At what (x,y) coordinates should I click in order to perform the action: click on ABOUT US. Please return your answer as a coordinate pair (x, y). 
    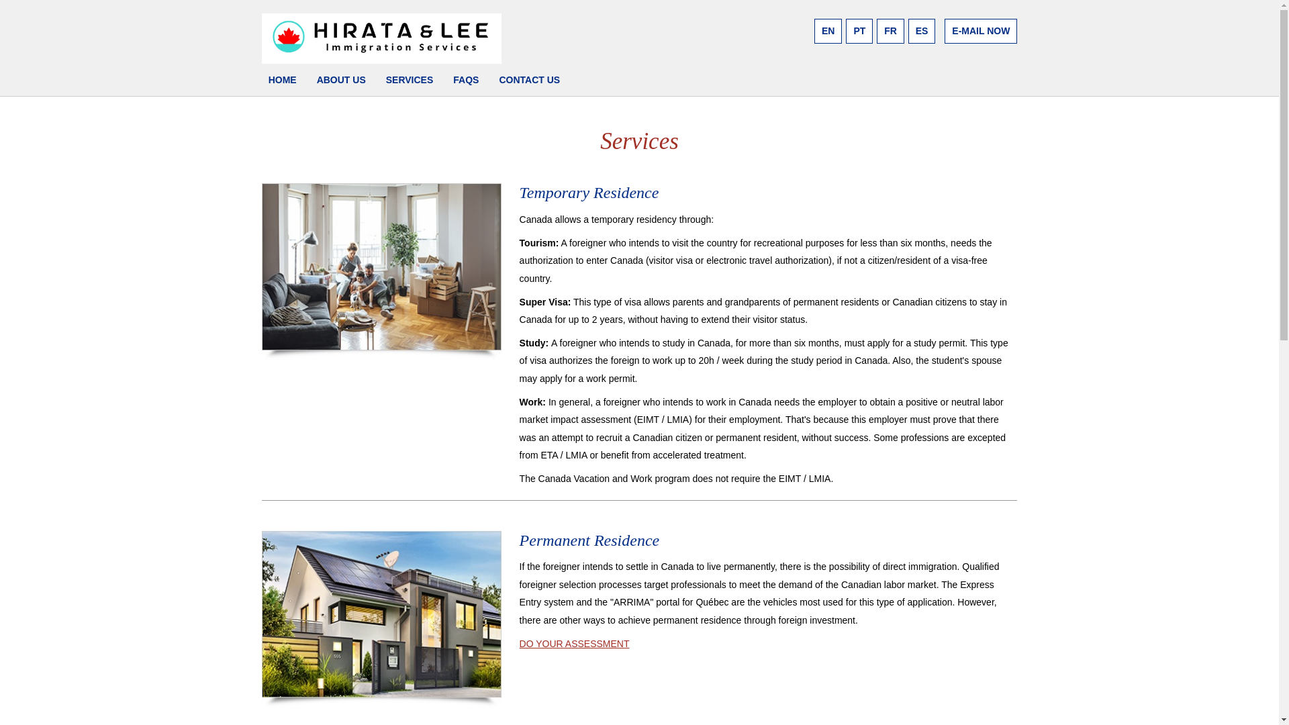
    Looking at the image, I should click on (341, 79).